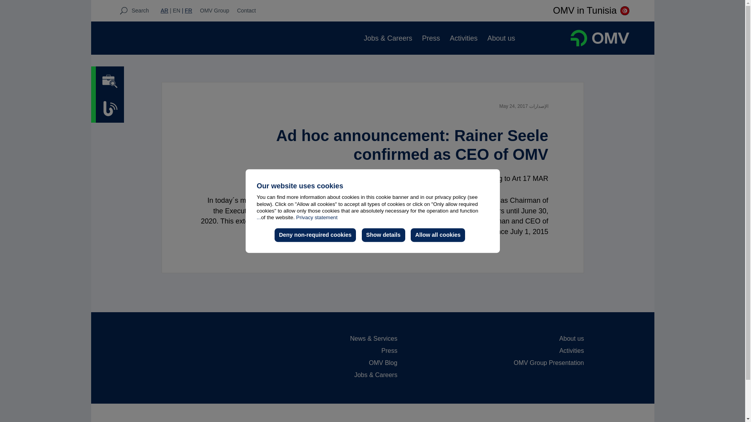  What do you see at coordinates (187, 10) in the screenshot?
I see `FR` at bounding box center [187, 10].